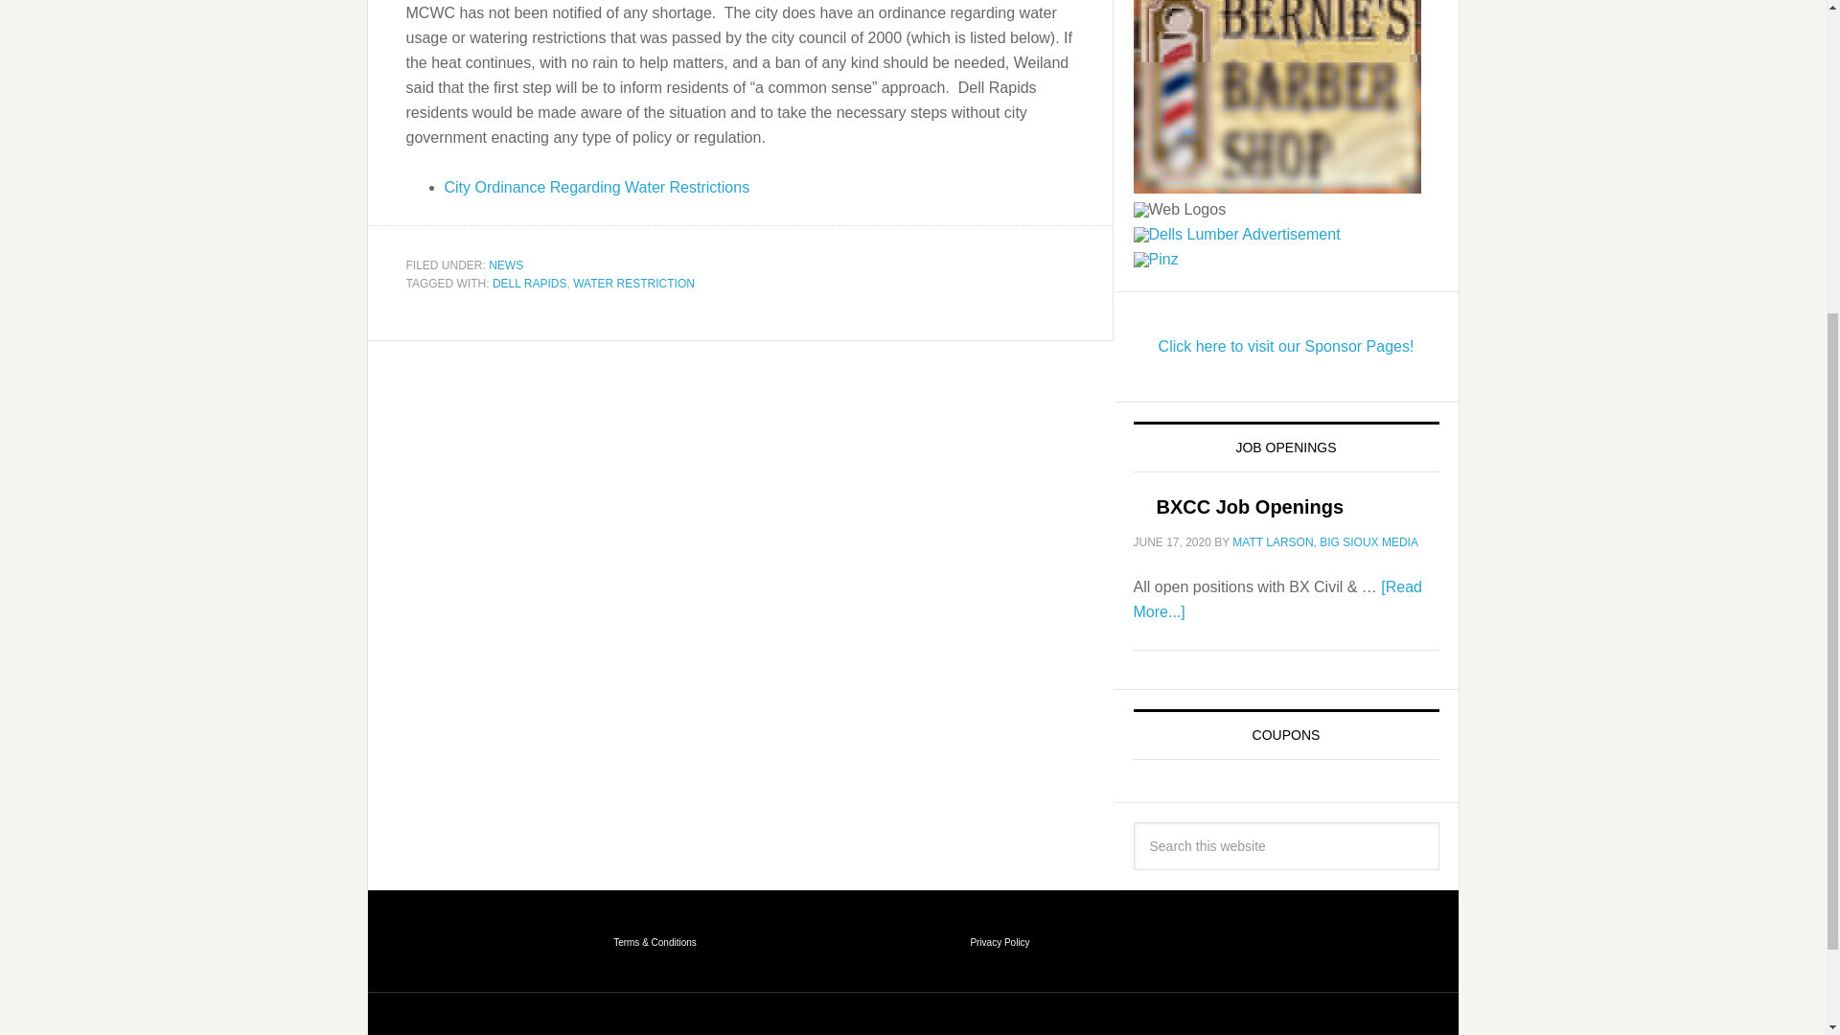 This screenshot has height=1035, width=1840. What do you see at coordinates (1249, 507) in the screenshot?
I see `BXCC Job Openings` at bounding box center [1249, 507].